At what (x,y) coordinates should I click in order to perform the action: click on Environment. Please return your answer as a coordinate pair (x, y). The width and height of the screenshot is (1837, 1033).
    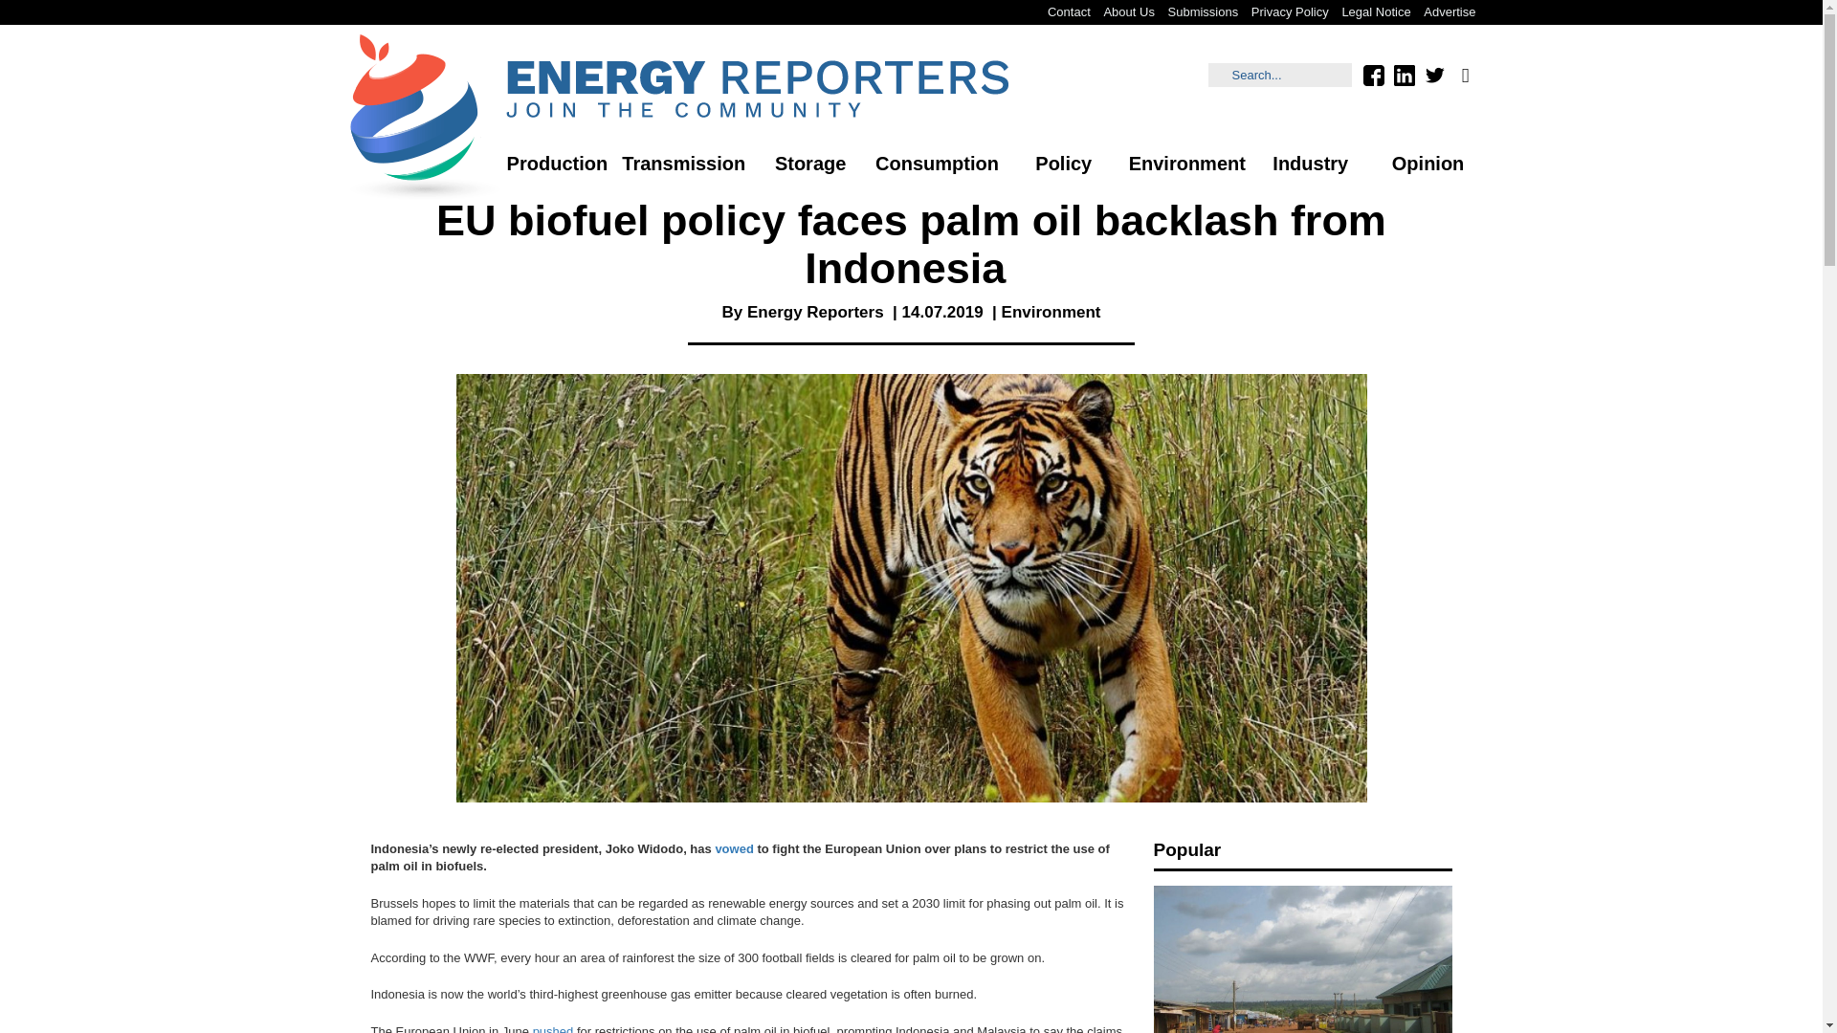
    Looking at the image, I should click on (1051, 312).